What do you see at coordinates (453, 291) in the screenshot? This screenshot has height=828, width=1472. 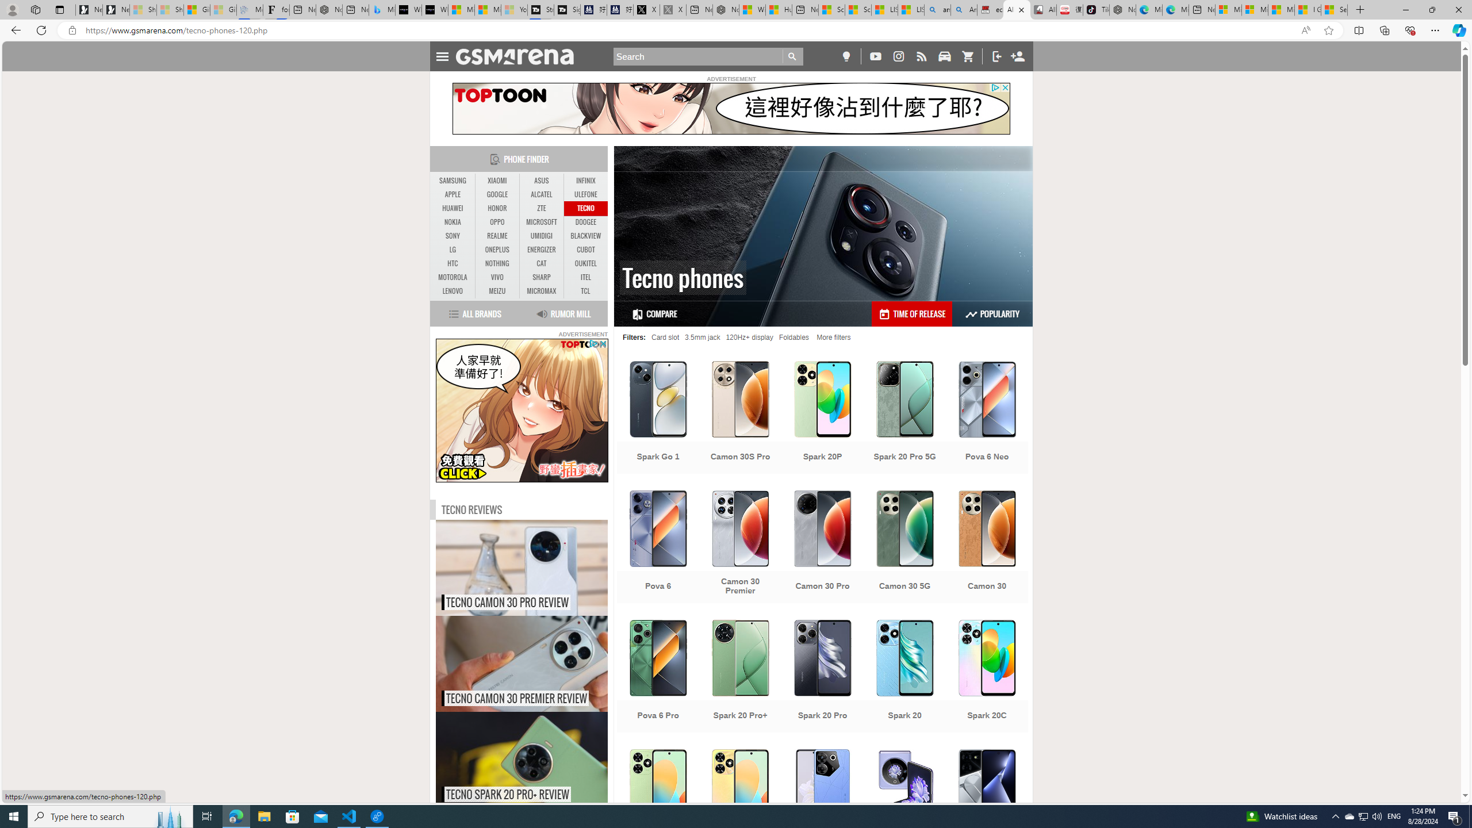 I see `LENOVO` at bounding box center [453, 291].